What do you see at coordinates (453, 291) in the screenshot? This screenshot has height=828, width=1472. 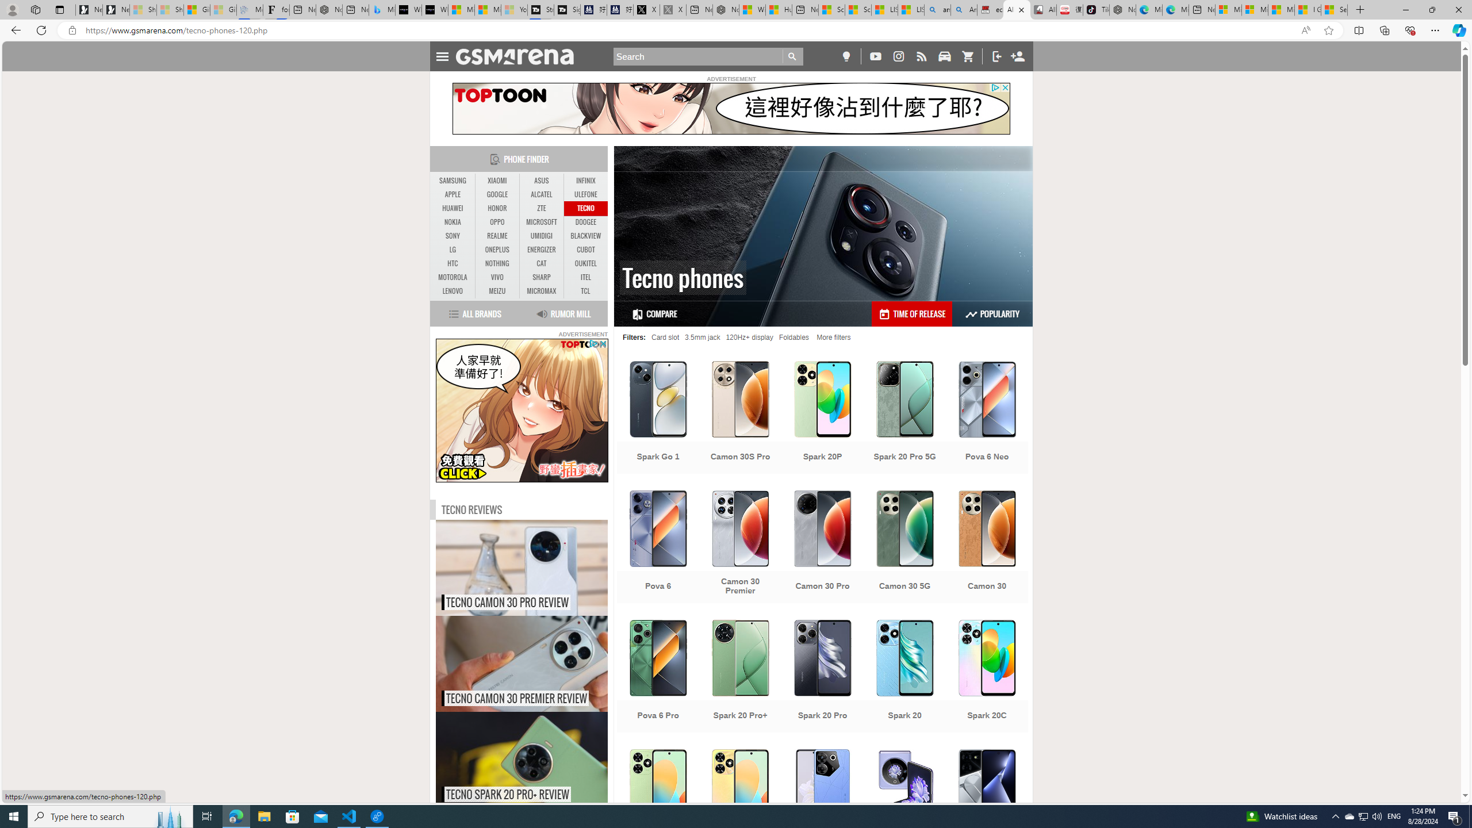 I see `LENOVO` at bounding box center [453, 291].